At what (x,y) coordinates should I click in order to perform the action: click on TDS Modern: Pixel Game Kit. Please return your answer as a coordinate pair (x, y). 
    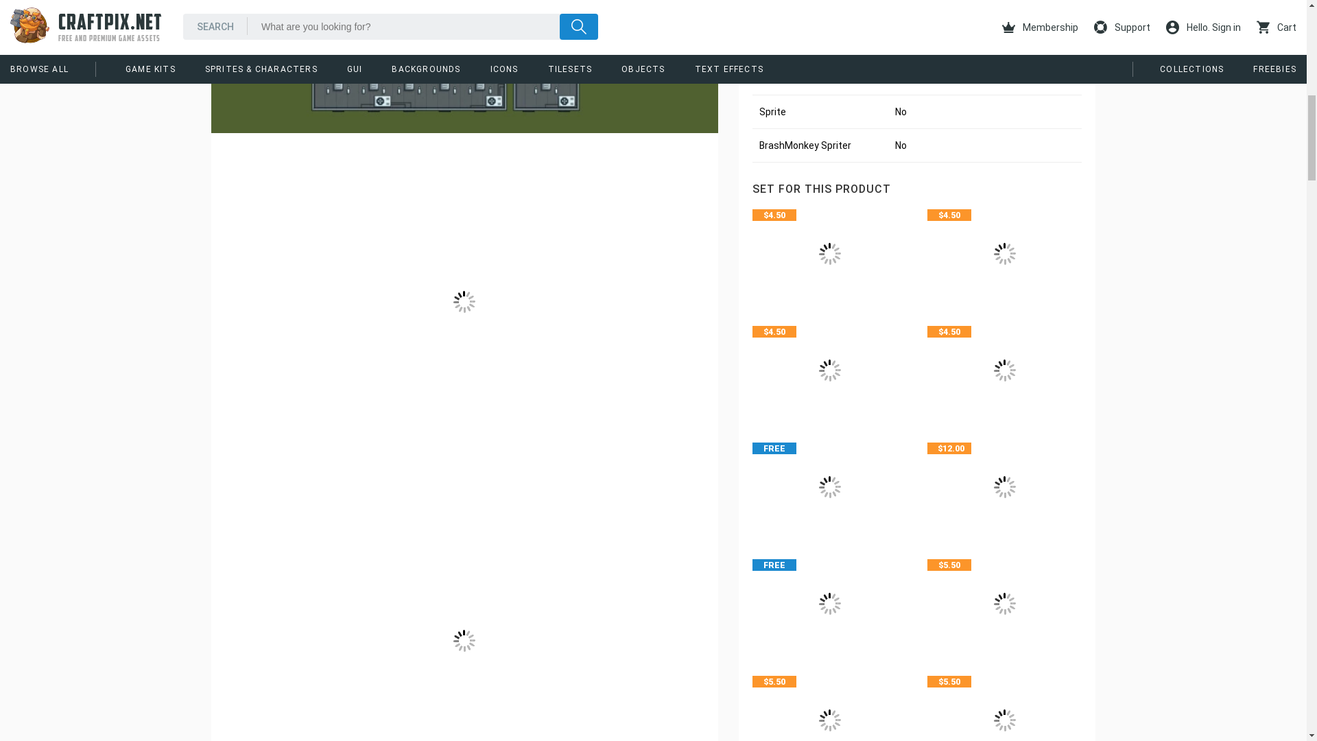
    Looking at the image, I should click on (1004, 487).